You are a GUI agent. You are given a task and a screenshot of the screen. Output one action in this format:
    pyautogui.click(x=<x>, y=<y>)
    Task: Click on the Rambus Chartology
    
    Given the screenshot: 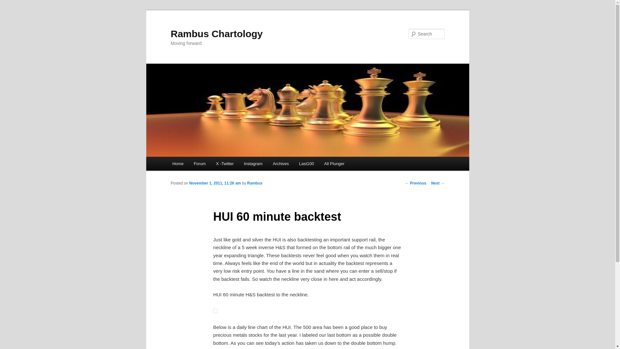 What is the action you would take?
    pyautogui.click(x=216, y=34)
    